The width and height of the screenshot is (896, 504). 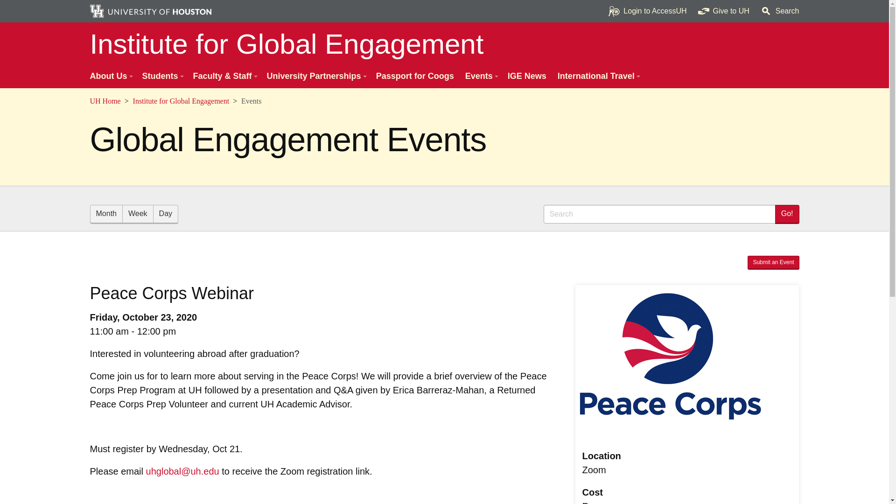 What do you see at coordinates (444, 44) in the screenshot?
I see `Institute for Global Engagement` at bounding box center [444, 44].